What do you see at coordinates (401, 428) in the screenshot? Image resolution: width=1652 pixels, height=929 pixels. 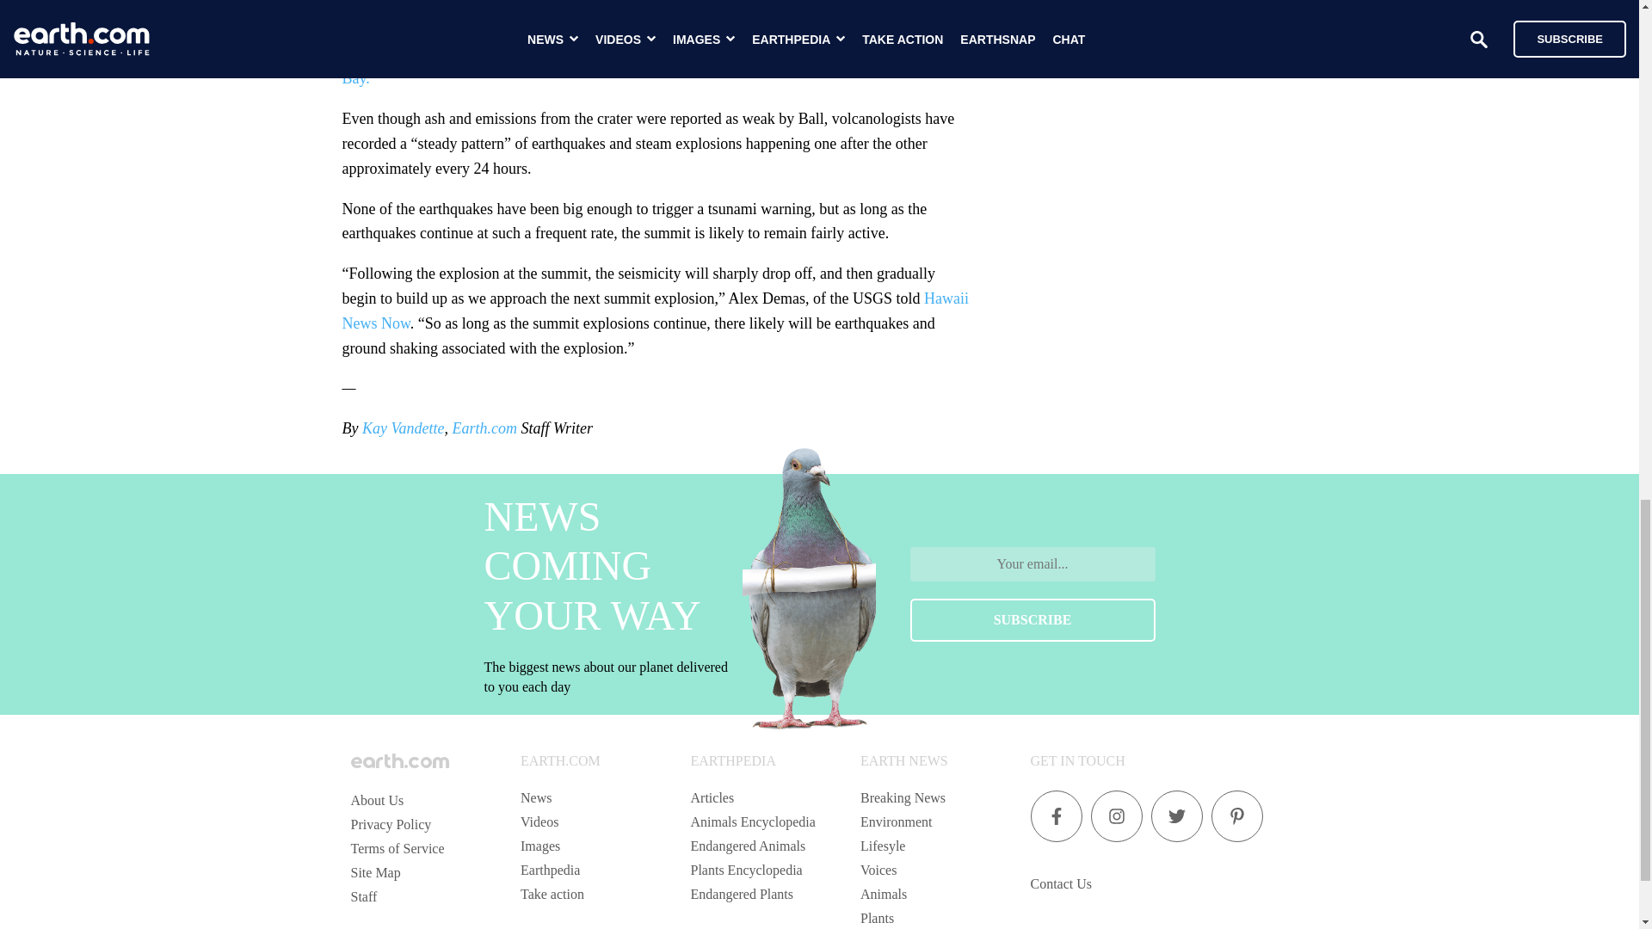 I see `Kay Vandette` at bounding box center [401, 428].